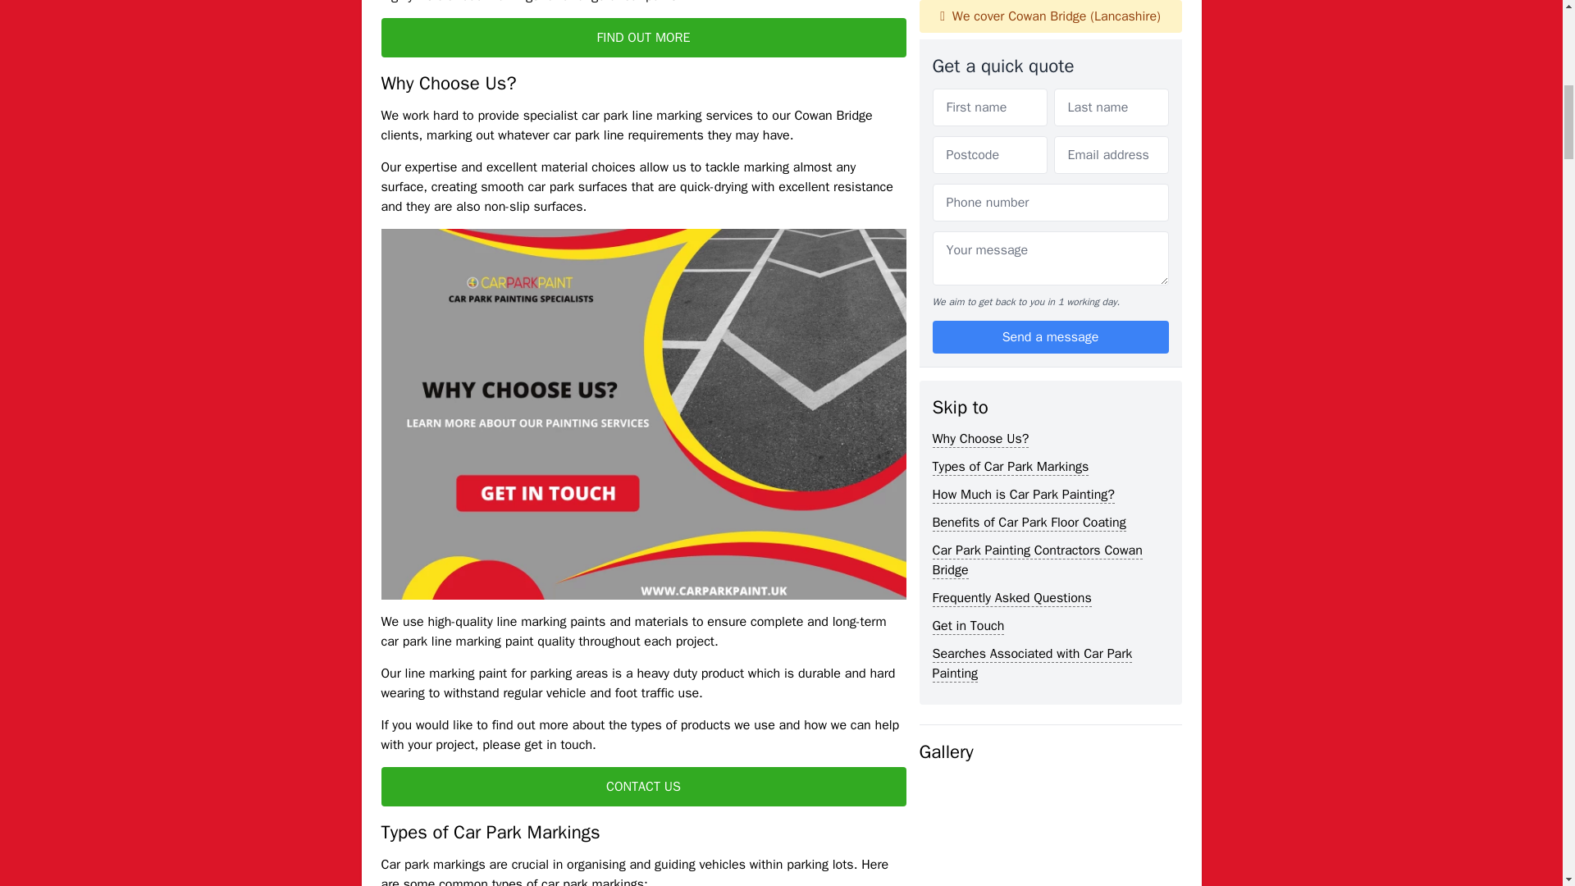  I want to click on Why Choose Us?, so click(979, 5).